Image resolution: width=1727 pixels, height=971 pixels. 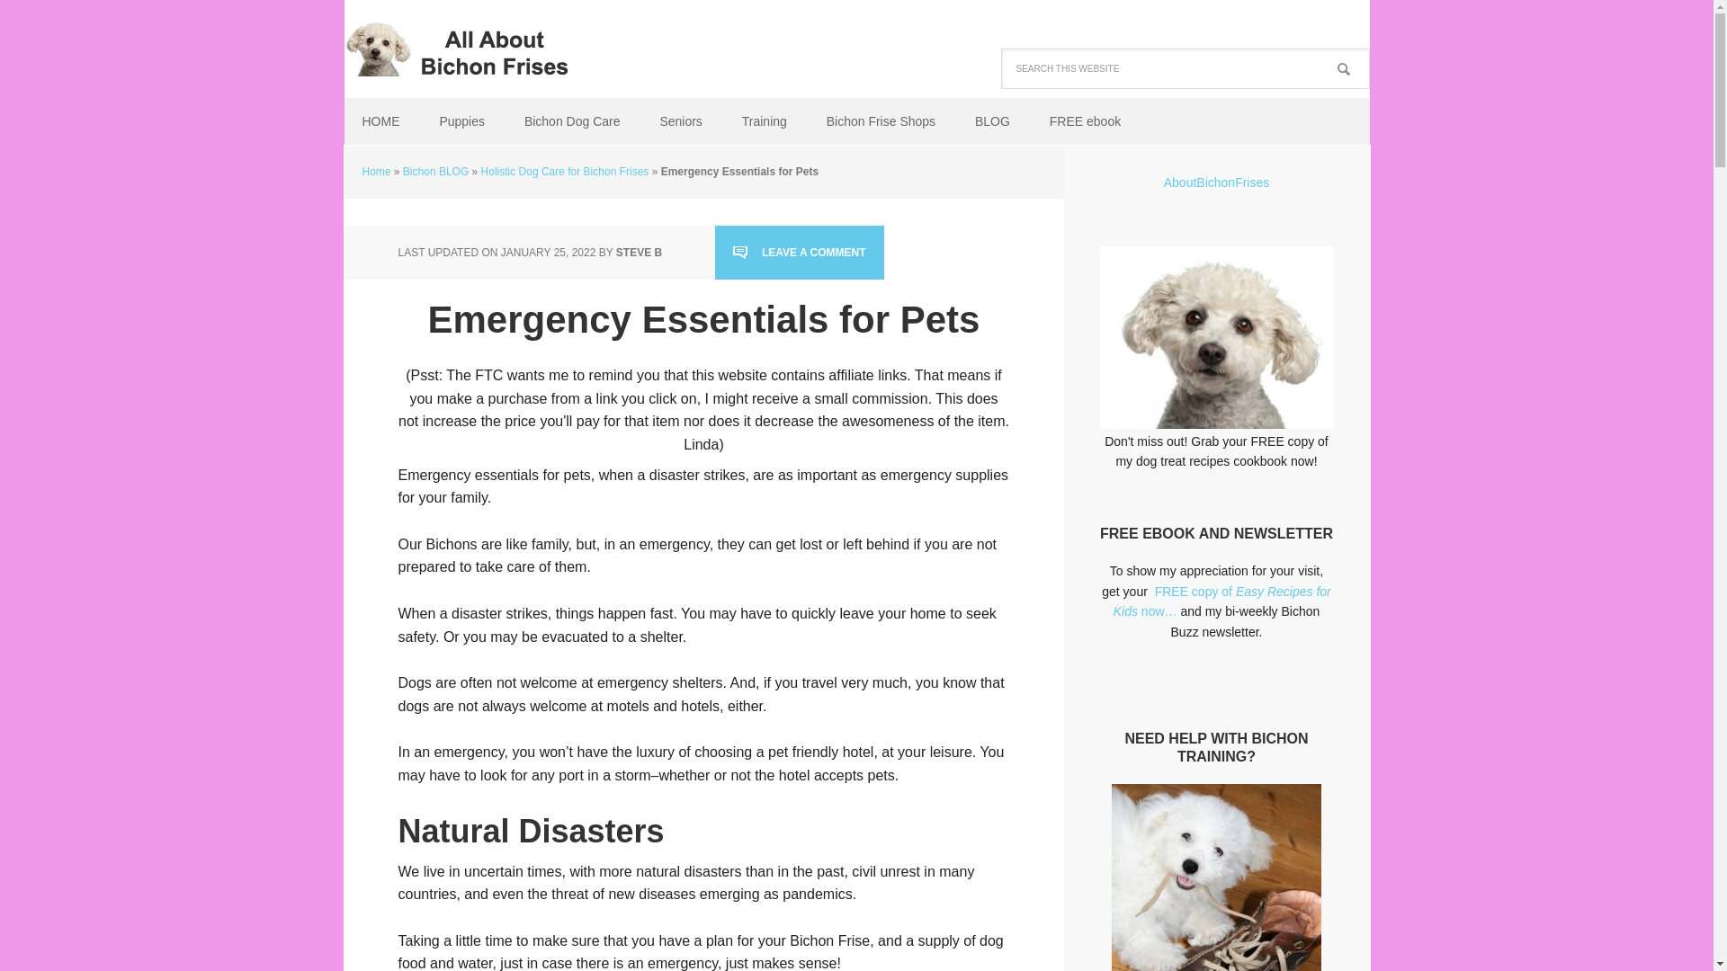 I want to click on STEVE B, so click(x=639, y=253).